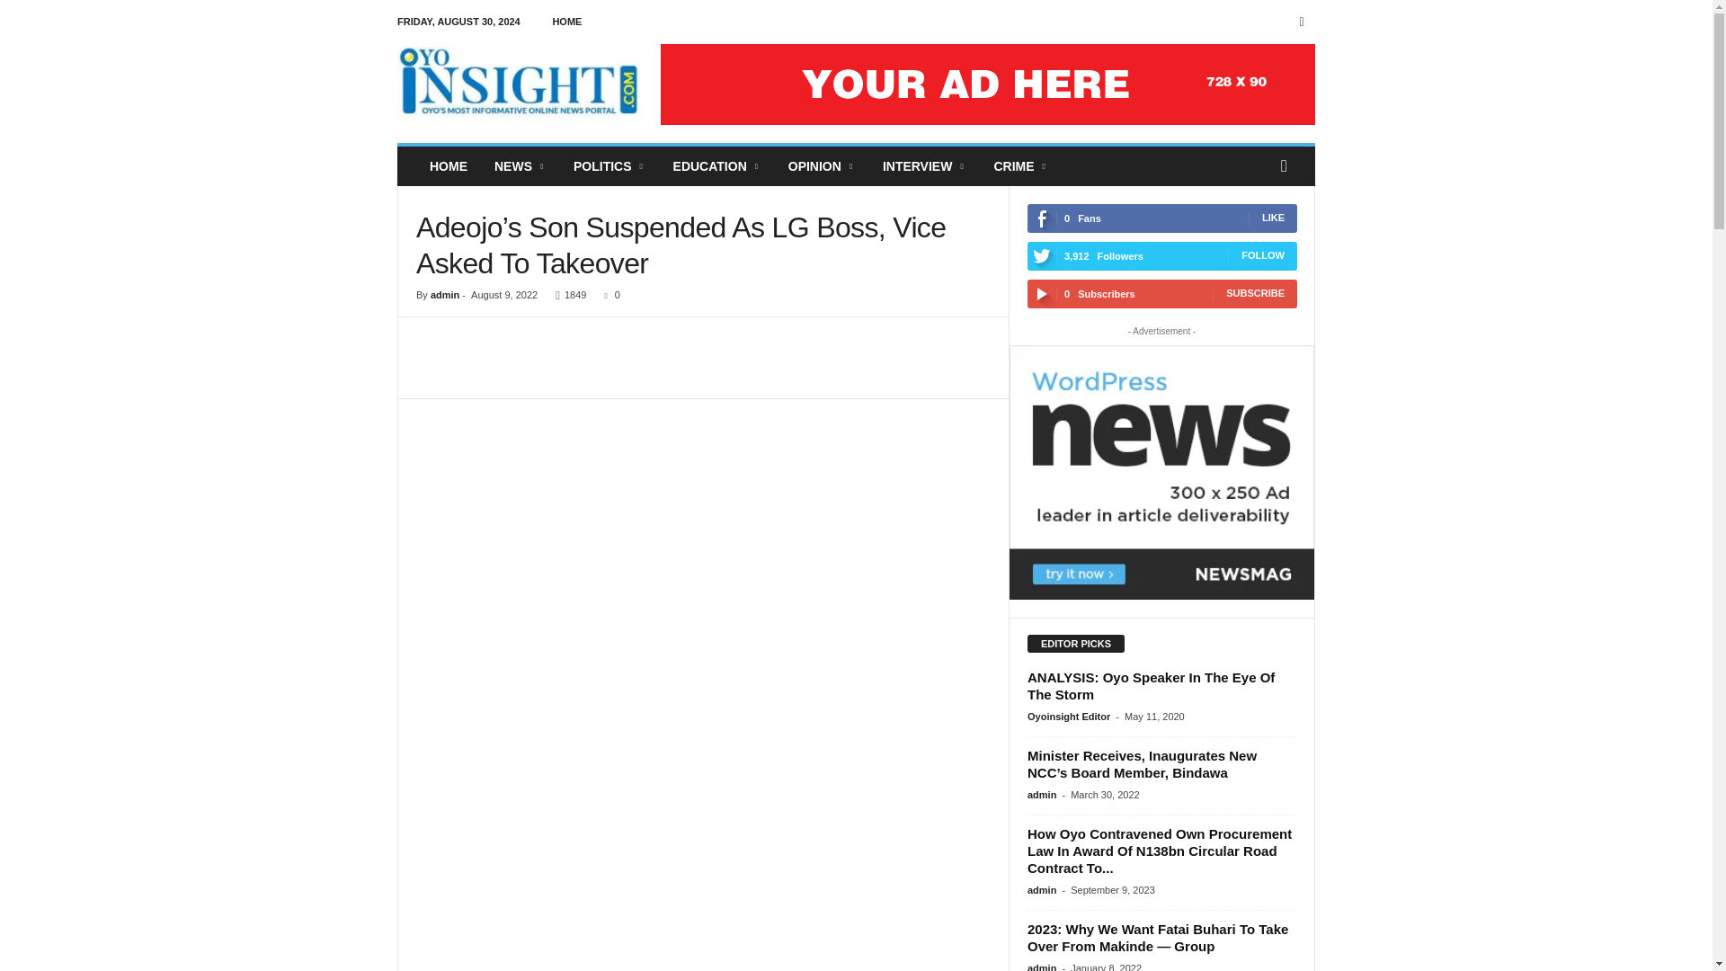  I want to click on POLITICS, so click(609, 166).